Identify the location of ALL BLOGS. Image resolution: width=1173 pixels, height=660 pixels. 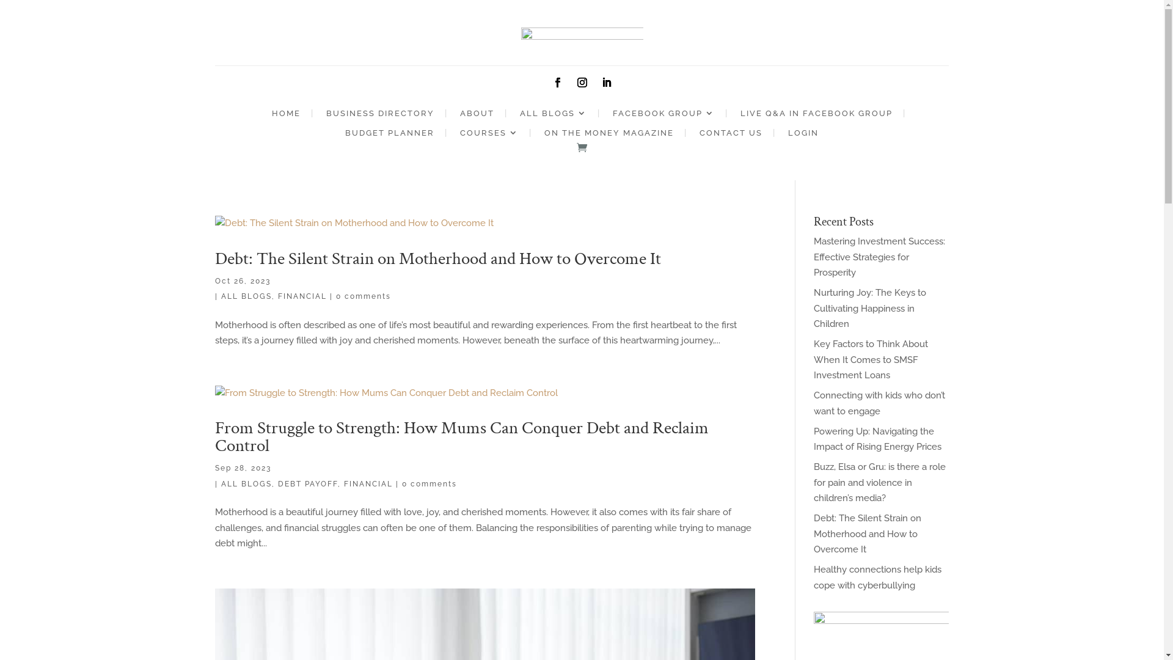
(247, 484).